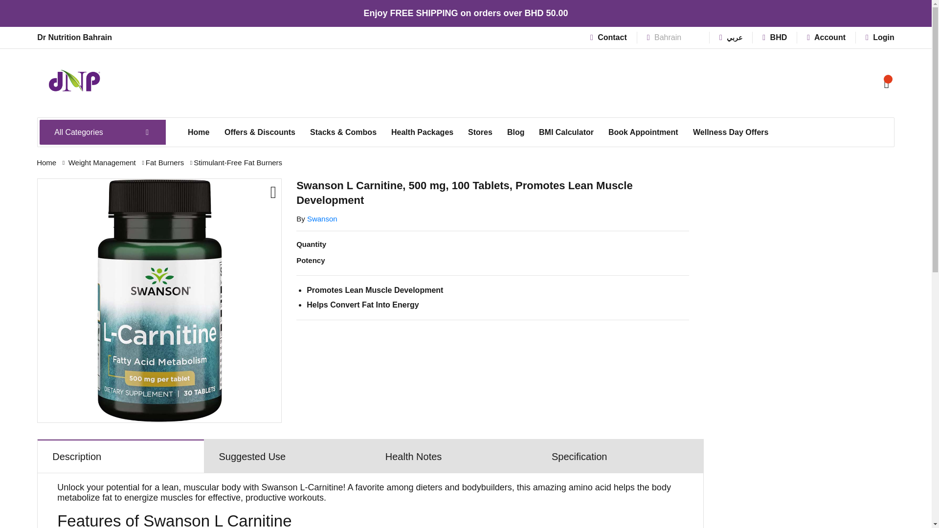 Image resolution: width=939 pixels, height=528 pixels. I want to click on Home, so click(199, 132).